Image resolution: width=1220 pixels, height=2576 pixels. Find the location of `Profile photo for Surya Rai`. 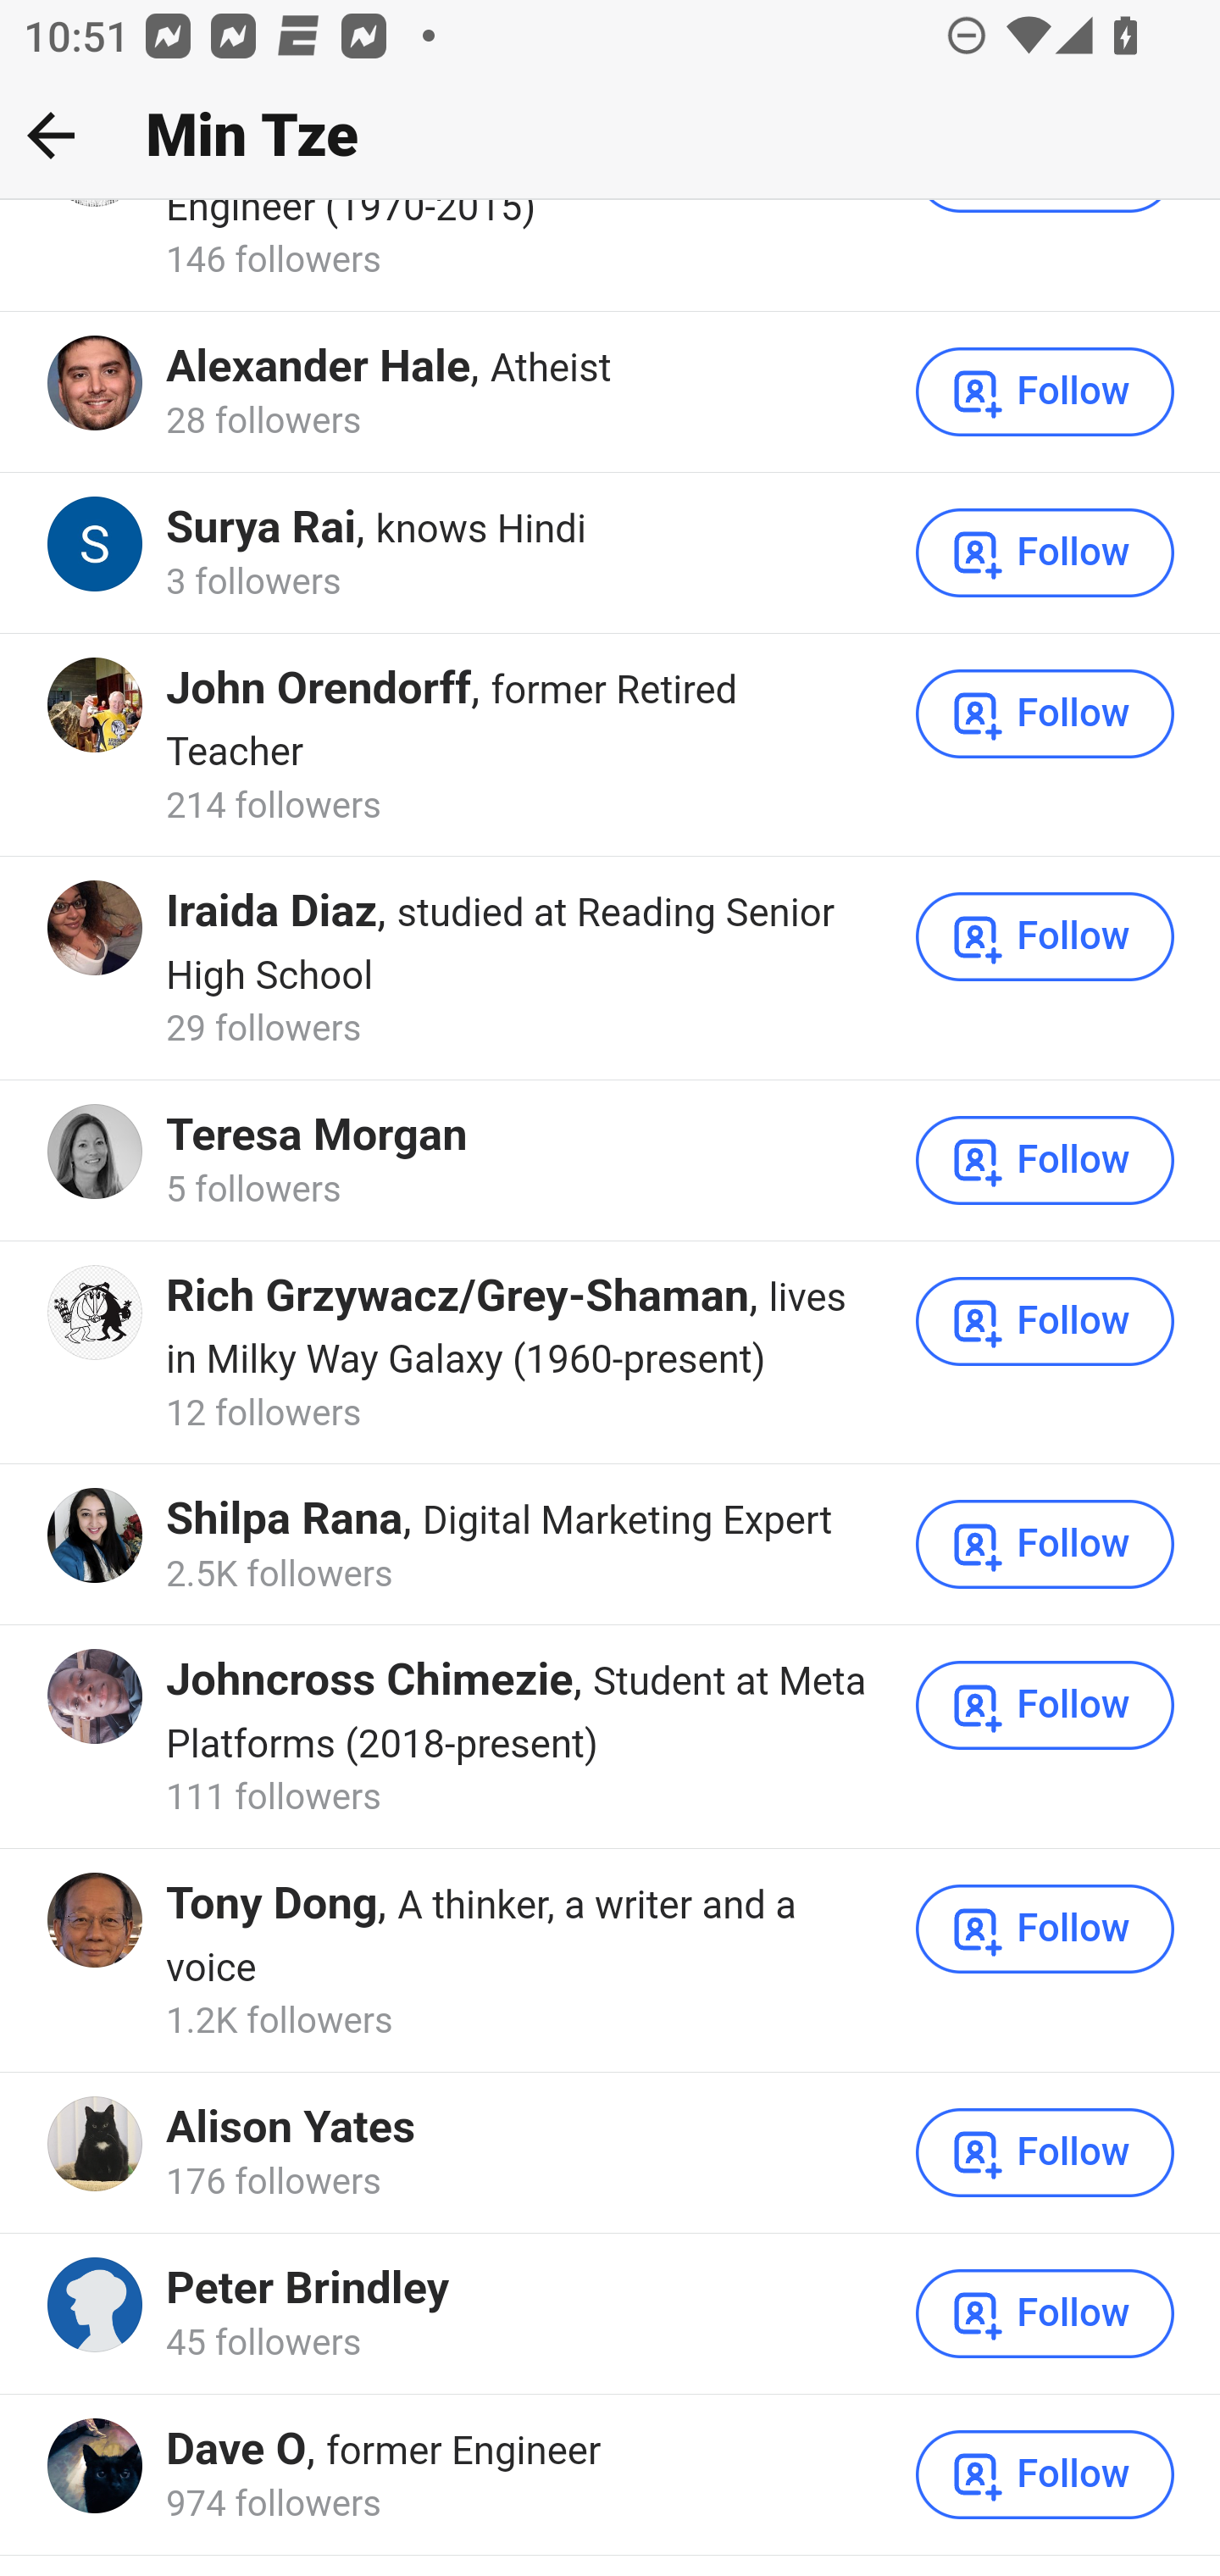

Profile photo for Surya Rai is located at coordinates (97, 546).